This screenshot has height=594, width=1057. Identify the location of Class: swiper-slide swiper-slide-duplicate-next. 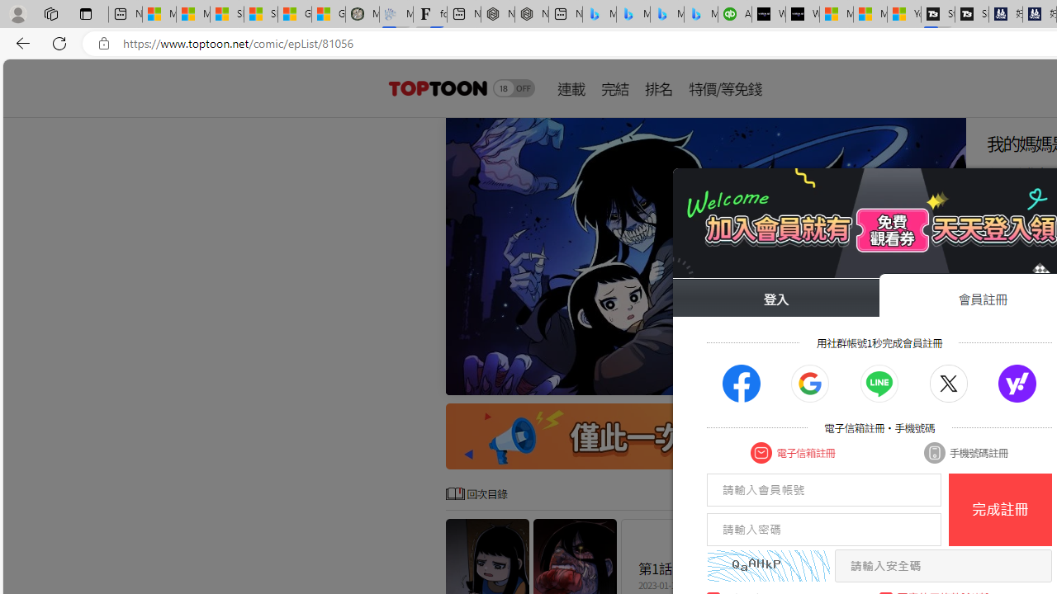
(705, 256).